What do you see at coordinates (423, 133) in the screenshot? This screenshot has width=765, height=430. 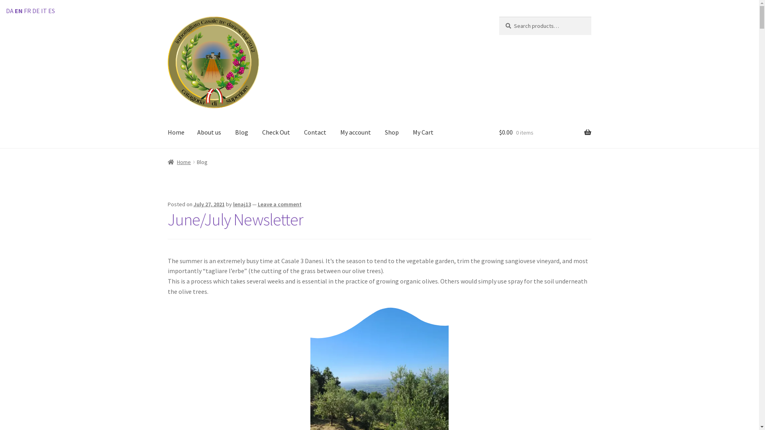 I see `My Cart` at bounding box center [423, 133].